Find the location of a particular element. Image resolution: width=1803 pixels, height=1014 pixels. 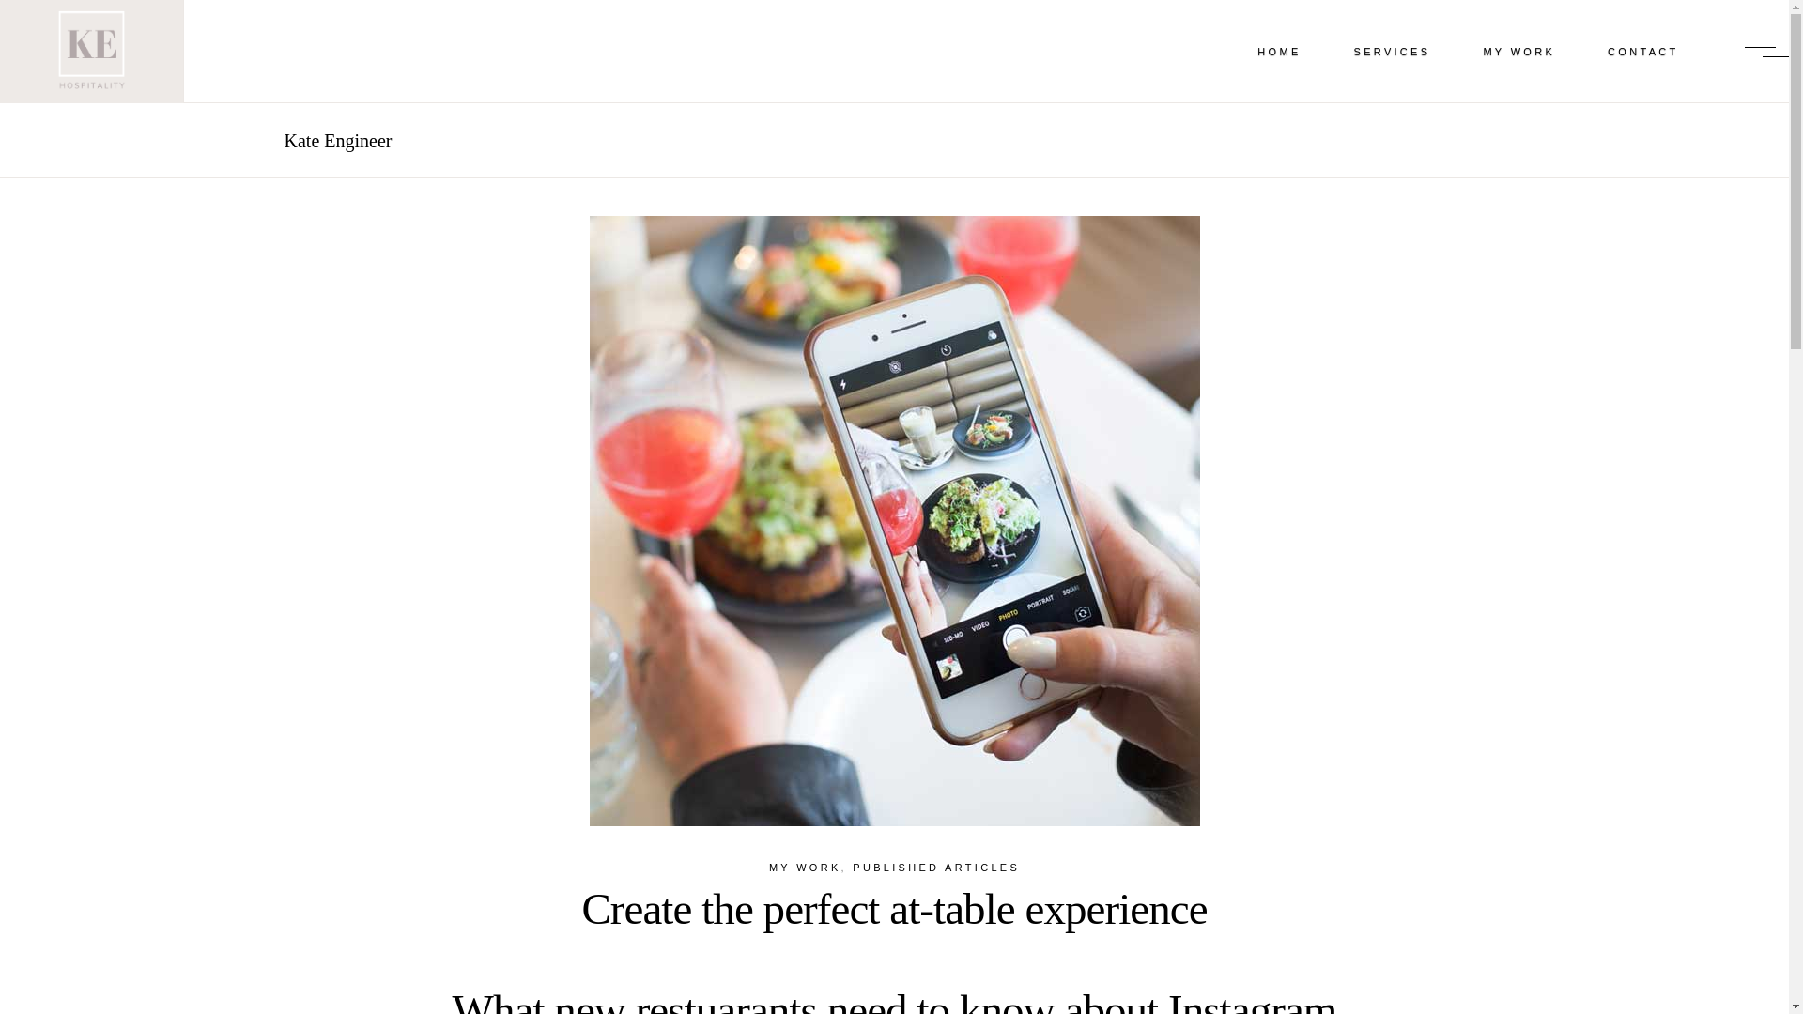

MY WORK is located at coordinates (1518, 51).